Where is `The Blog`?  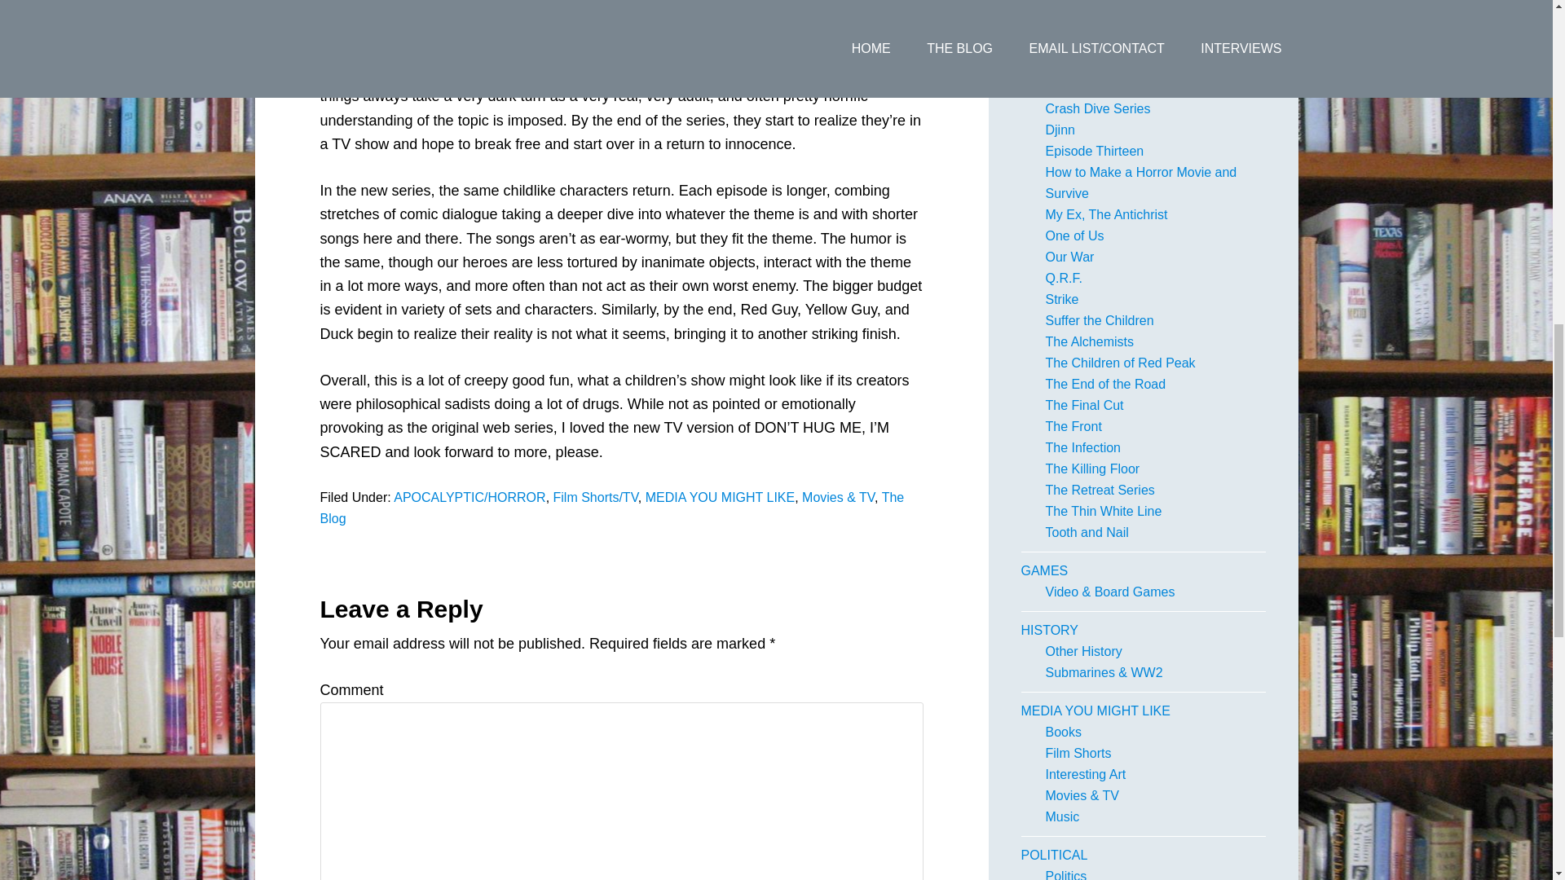 The Blog is located at coordinates (611, 507).